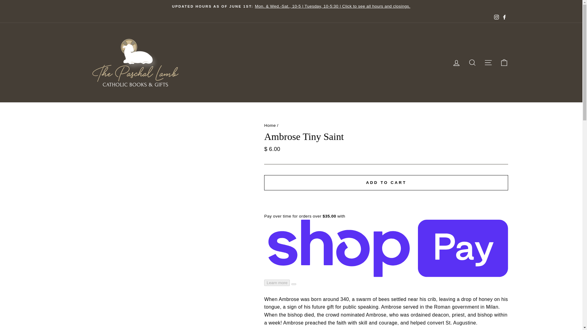 This screenshot has width=587, height=330. What do you see at coordinates (496, 18) in the screenshot?
I see `The Paschal Lamb on Instagram` at bounding box center [496, 18].